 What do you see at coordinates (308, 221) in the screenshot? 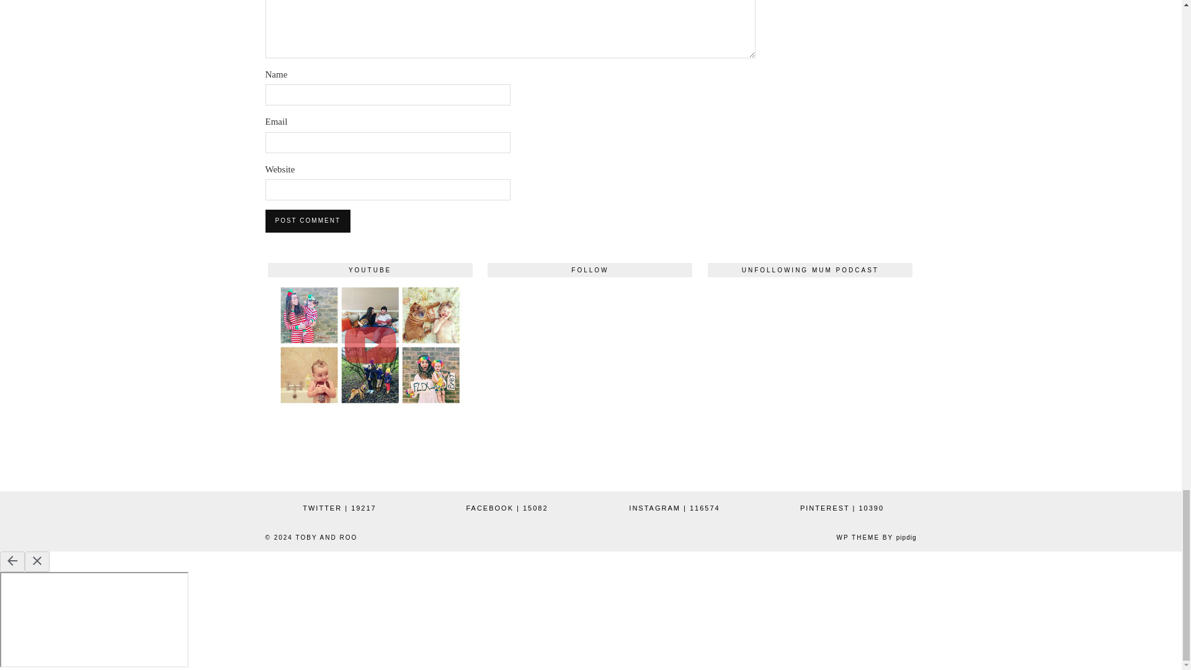
I see `Post Comment` at bounding box center [308, 221].